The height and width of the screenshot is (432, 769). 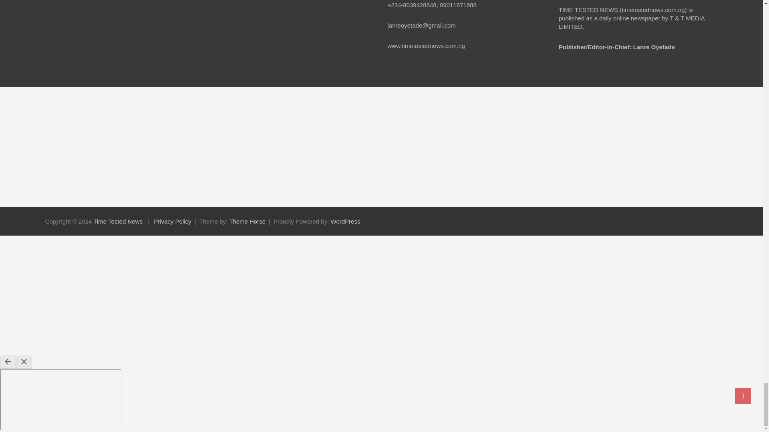 What do you see at coordinates (118, 221) in the screenshot?
I see `Time Tested News` at bounding box center [118, 221].